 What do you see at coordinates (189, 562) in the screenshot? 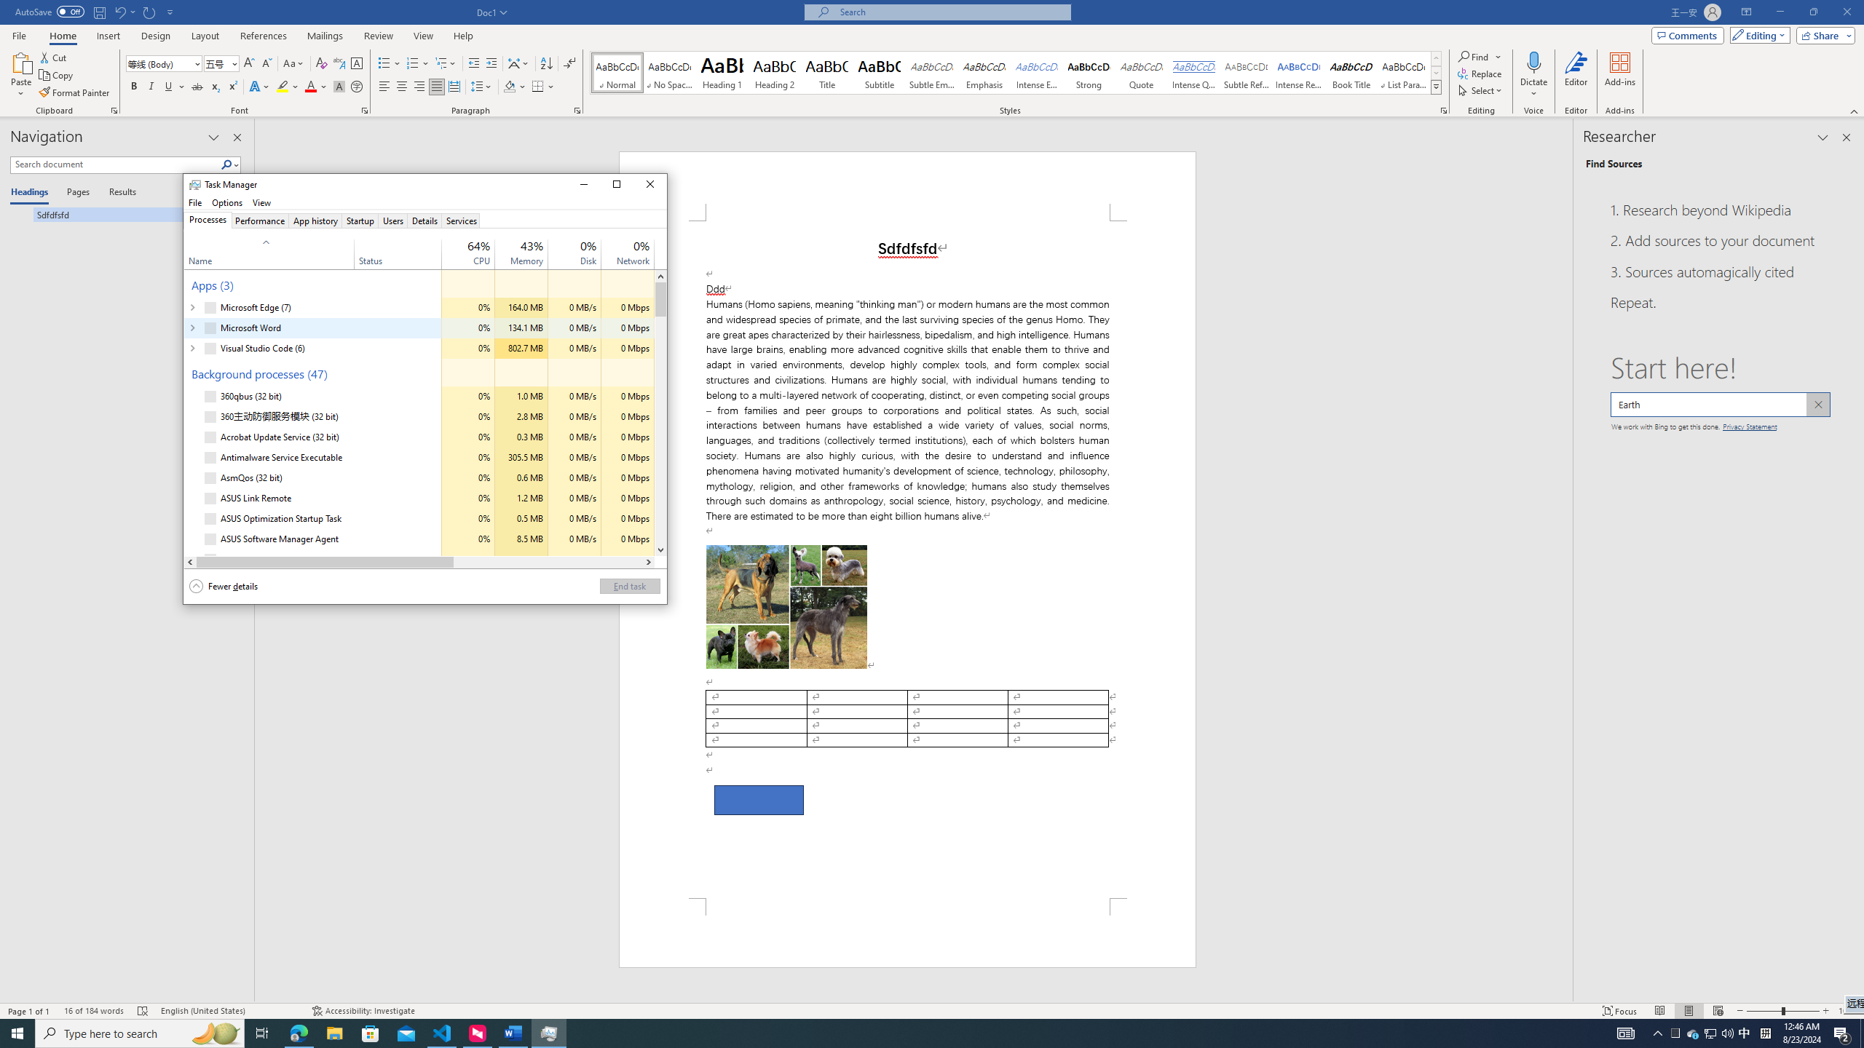
I see `Column left` at bounding box center [189, 562].